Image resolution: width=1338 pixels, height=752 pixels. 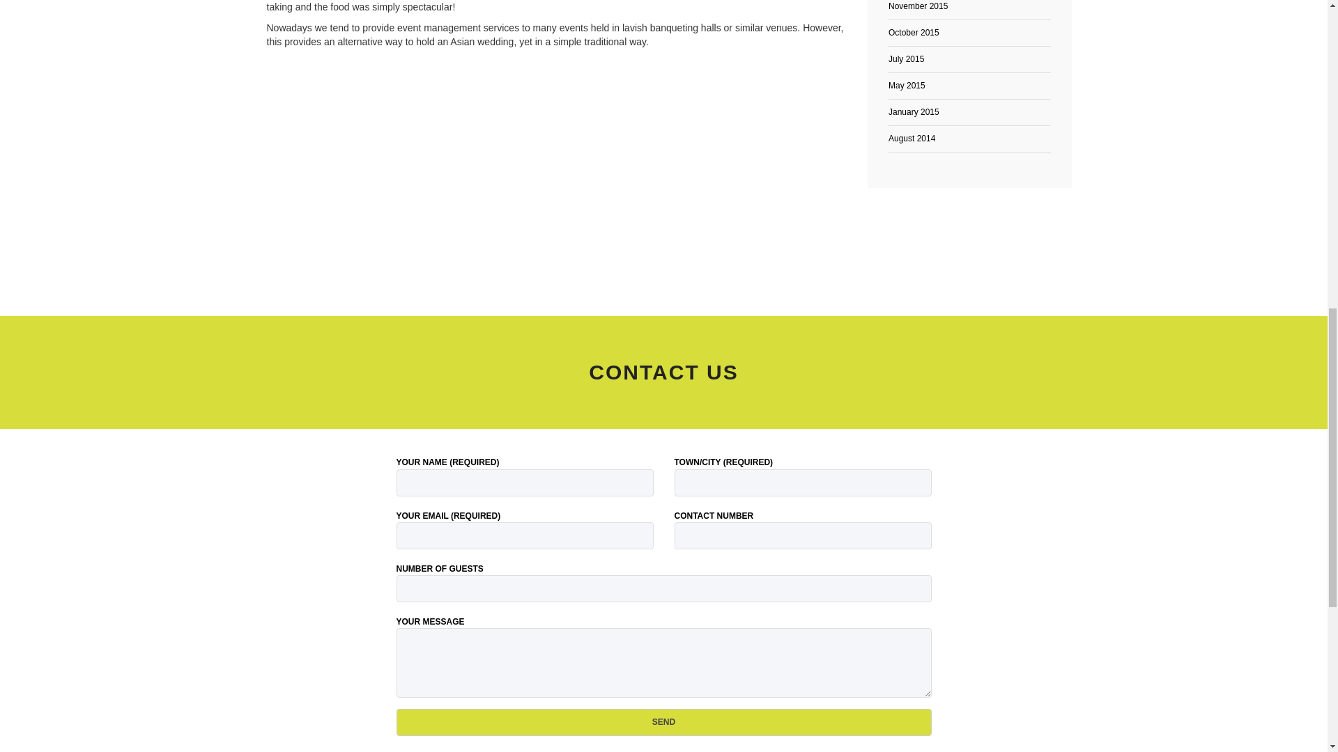 What do you see at coordinates (913, 112) in the screenshot?
I see `January 2015` at bounding box center [913, 112].